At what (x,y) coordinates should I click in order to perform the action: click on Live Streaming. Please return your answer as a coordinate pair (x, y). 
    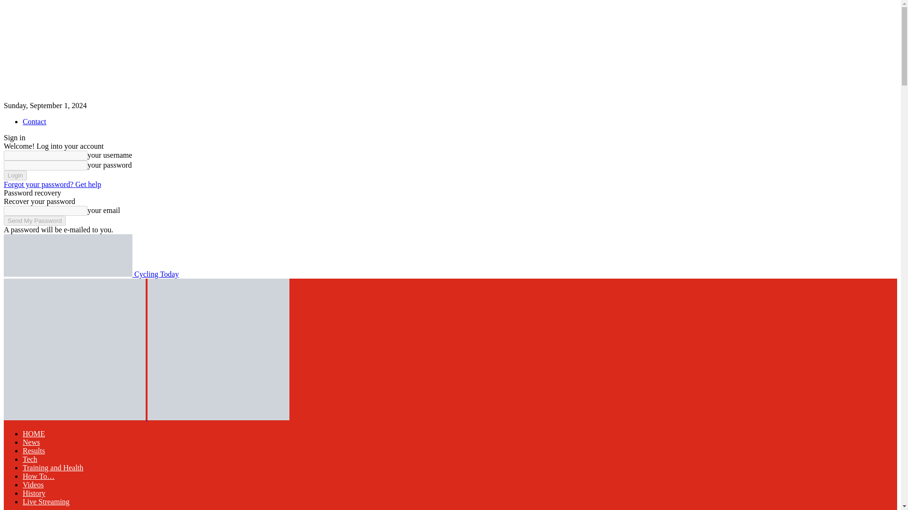
    Looking at the image, I should click on (46, 501).